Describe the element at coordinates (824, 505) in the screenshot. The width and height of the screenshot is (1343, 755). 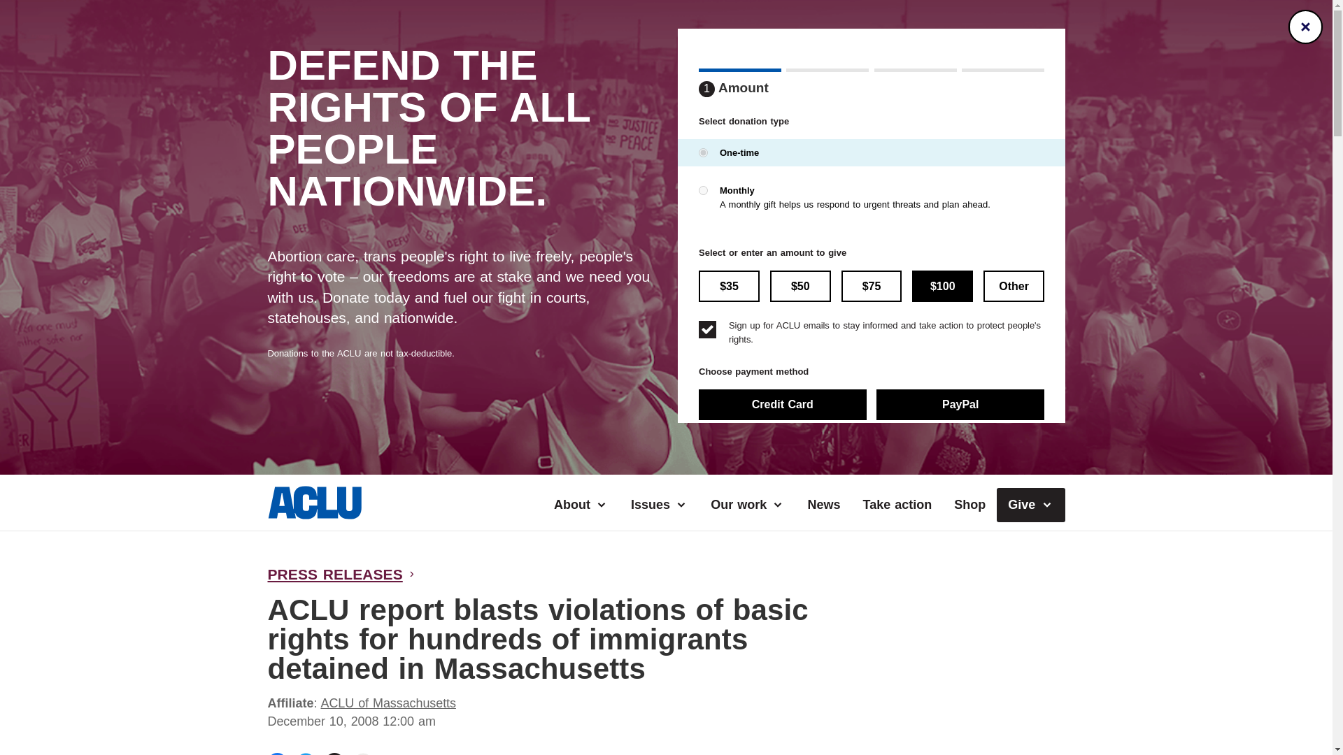
I see `News` at that location.